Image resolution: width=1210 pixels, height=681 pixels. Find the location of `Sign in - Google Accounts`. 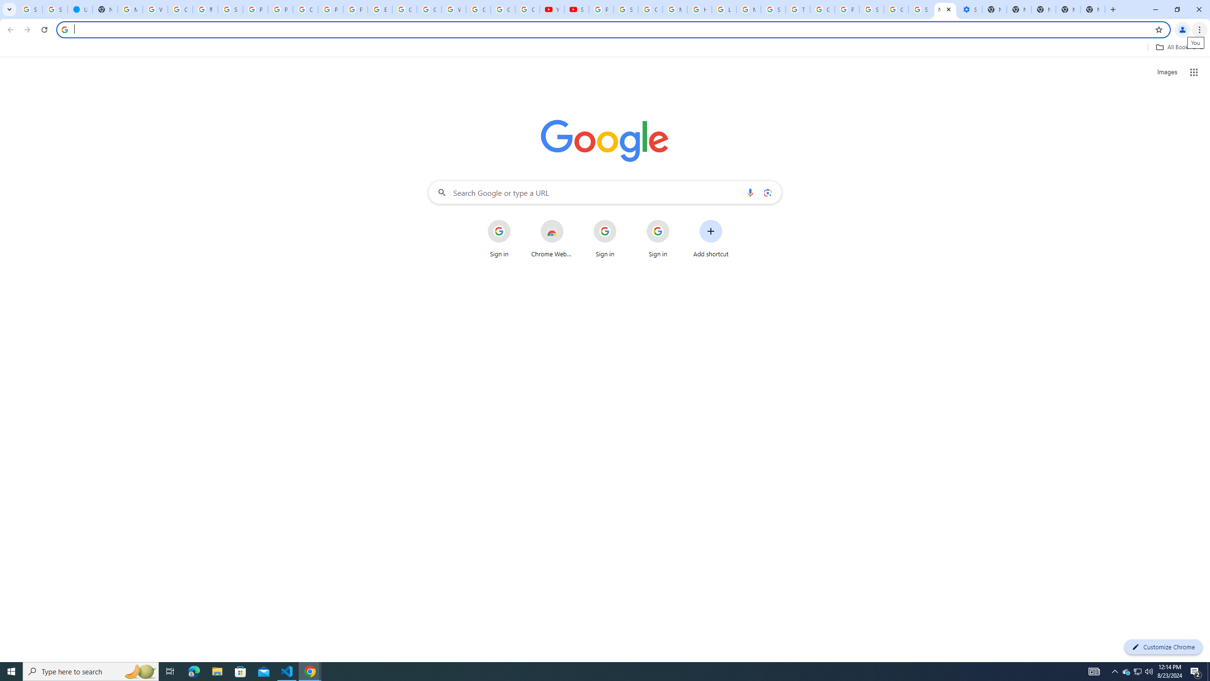

Sign in - Google Accounts is located at coordinates (231, 9).